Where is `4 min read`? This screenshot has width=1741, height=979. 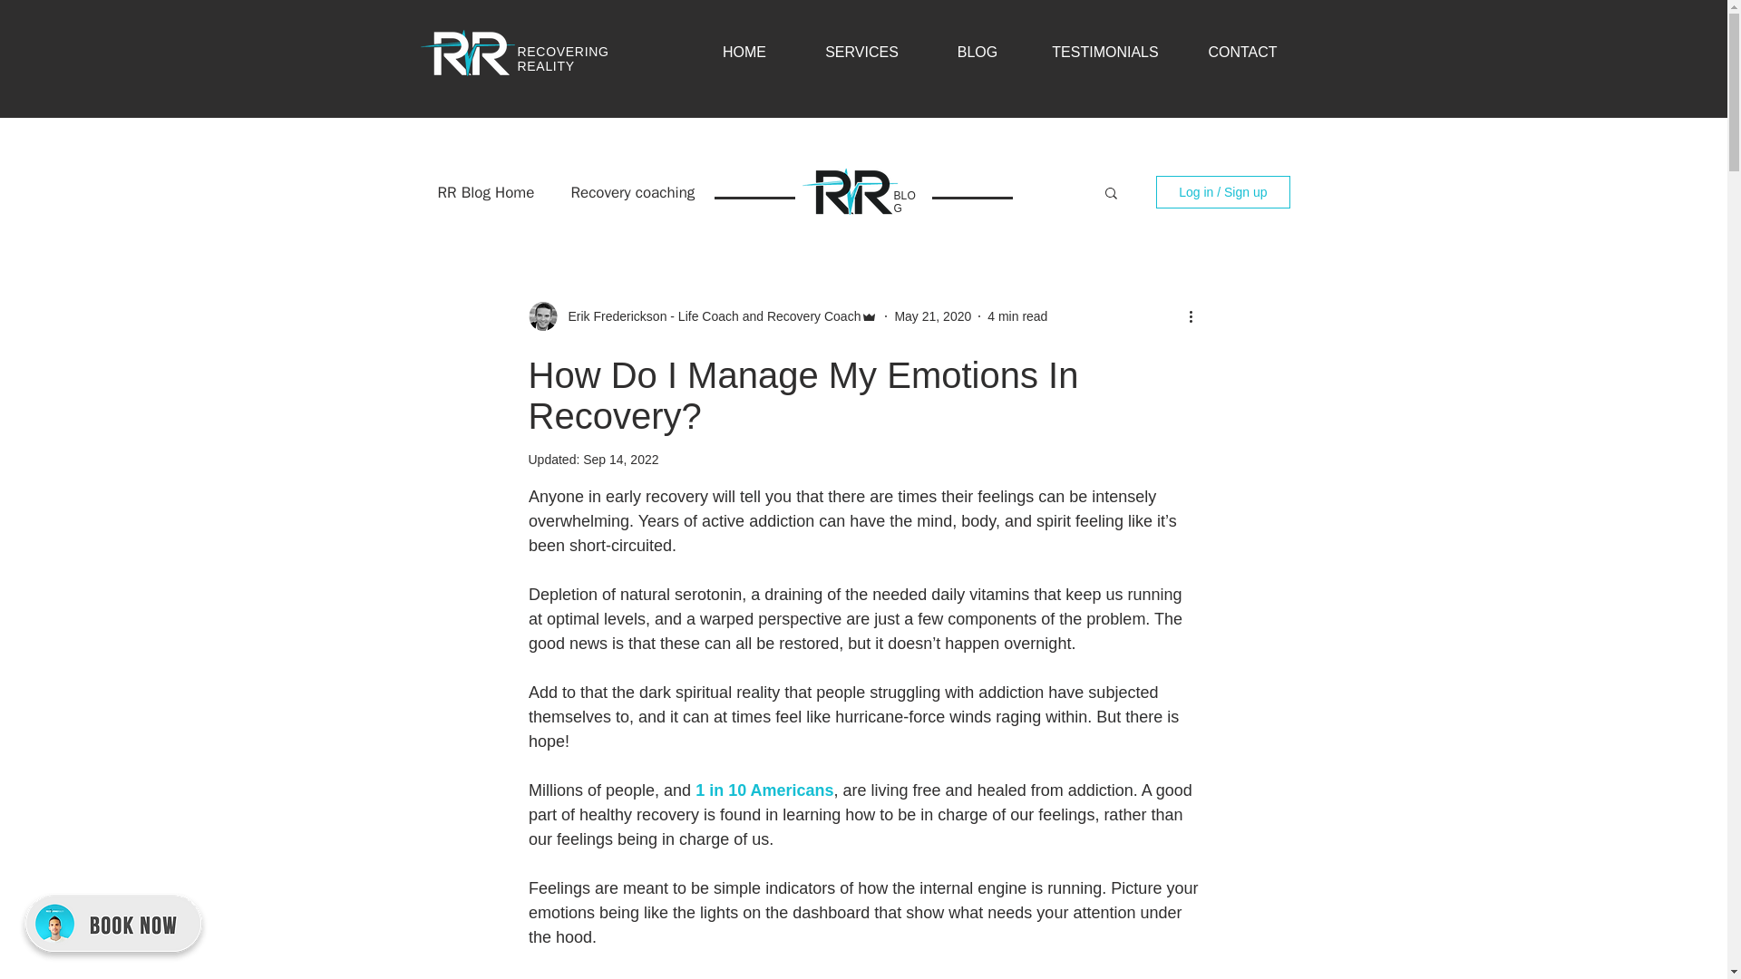 4 min read is located at coordinates (1017, 315).